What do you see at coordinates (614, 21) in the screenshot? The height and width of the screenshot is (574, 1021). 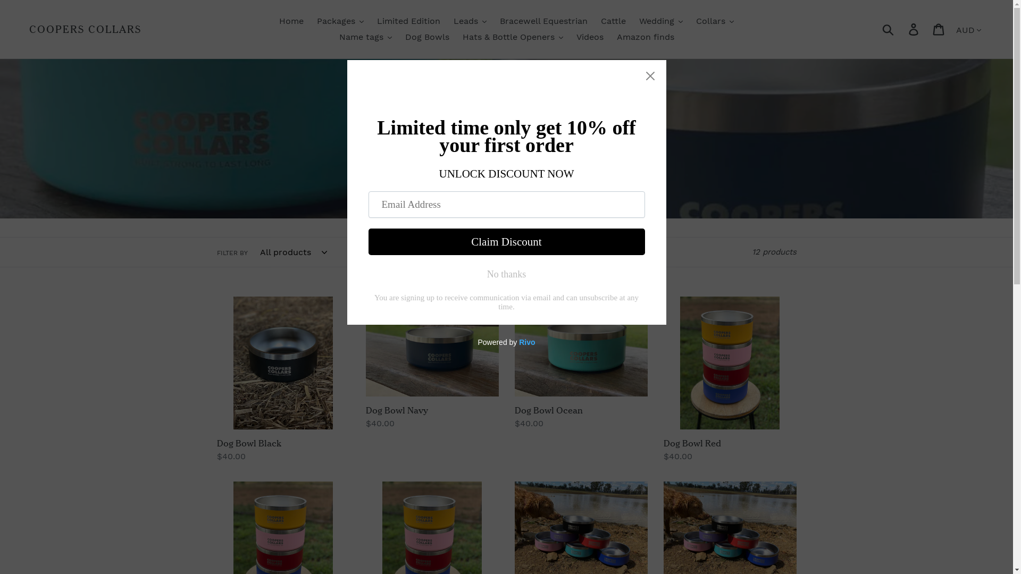 I see `Cattle` at bounding box center [614, 21].